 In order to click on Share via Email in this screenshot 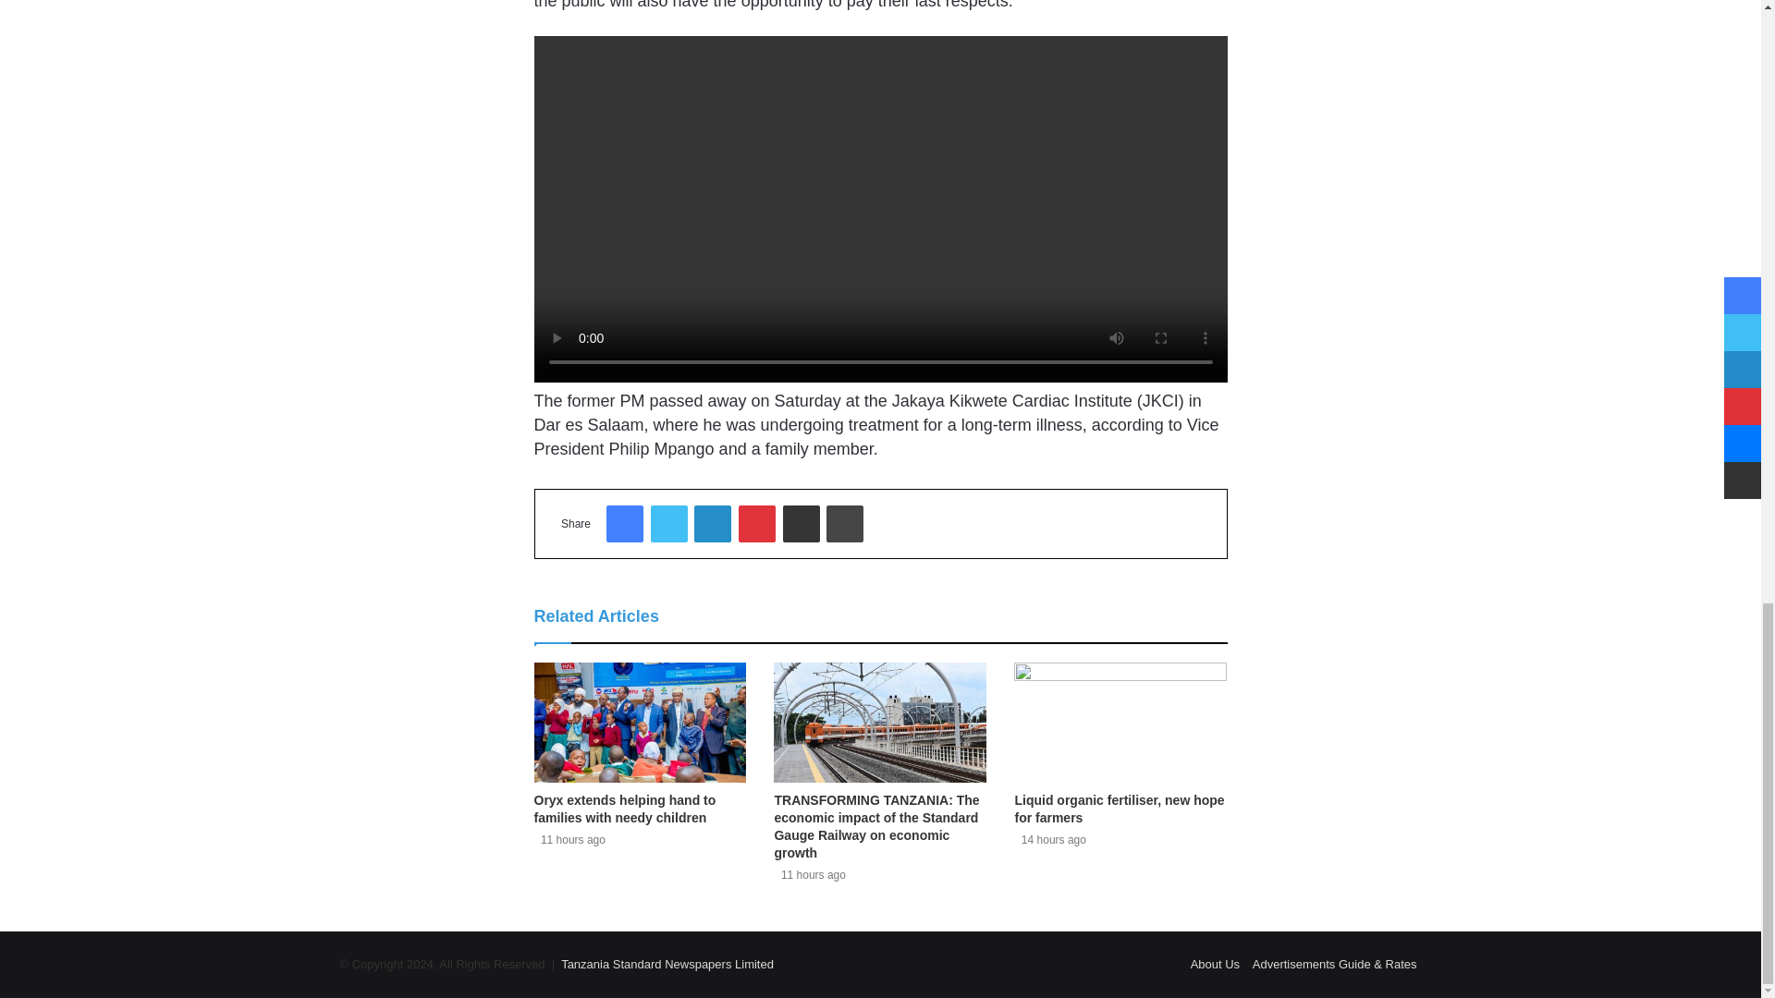, I will do `click(801, 523)`.